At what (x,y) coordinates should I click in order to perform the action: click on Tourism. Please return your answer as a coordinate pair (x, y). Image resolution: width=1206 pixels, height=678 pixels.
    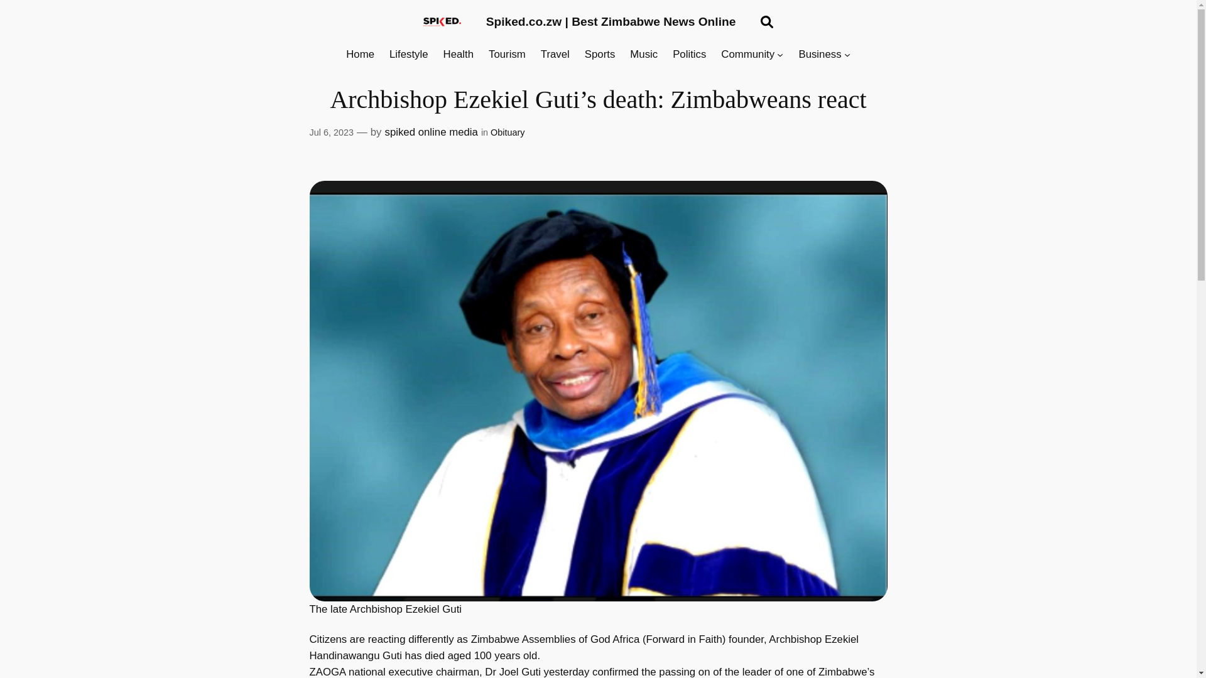
    Looking at the image, I should click on (507, 55).